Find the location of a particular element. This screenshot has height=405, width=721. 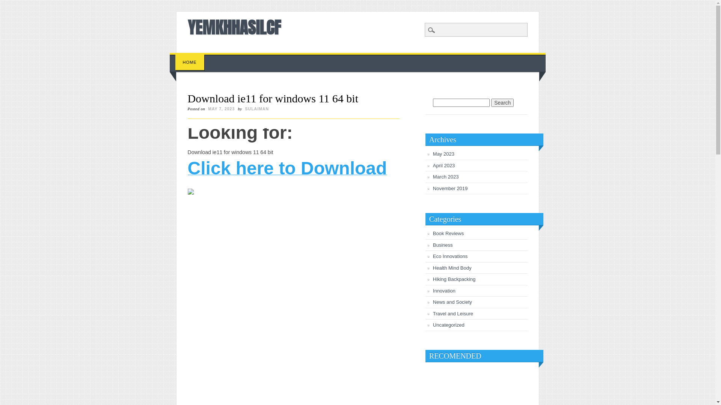

November 2019 is located at coordinates (451, 188).